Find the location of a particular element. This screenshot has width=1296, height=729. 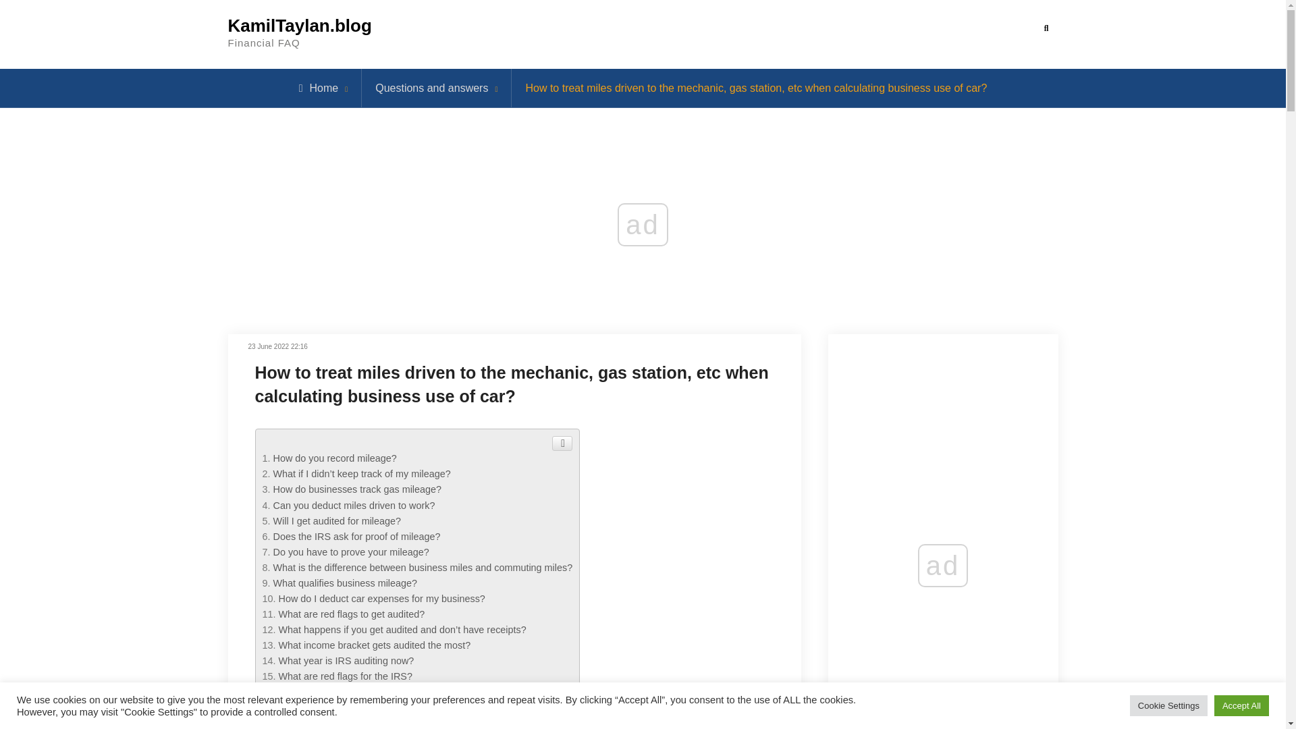

Do you have to prove your mileage? is located at coordinates (350, 552).